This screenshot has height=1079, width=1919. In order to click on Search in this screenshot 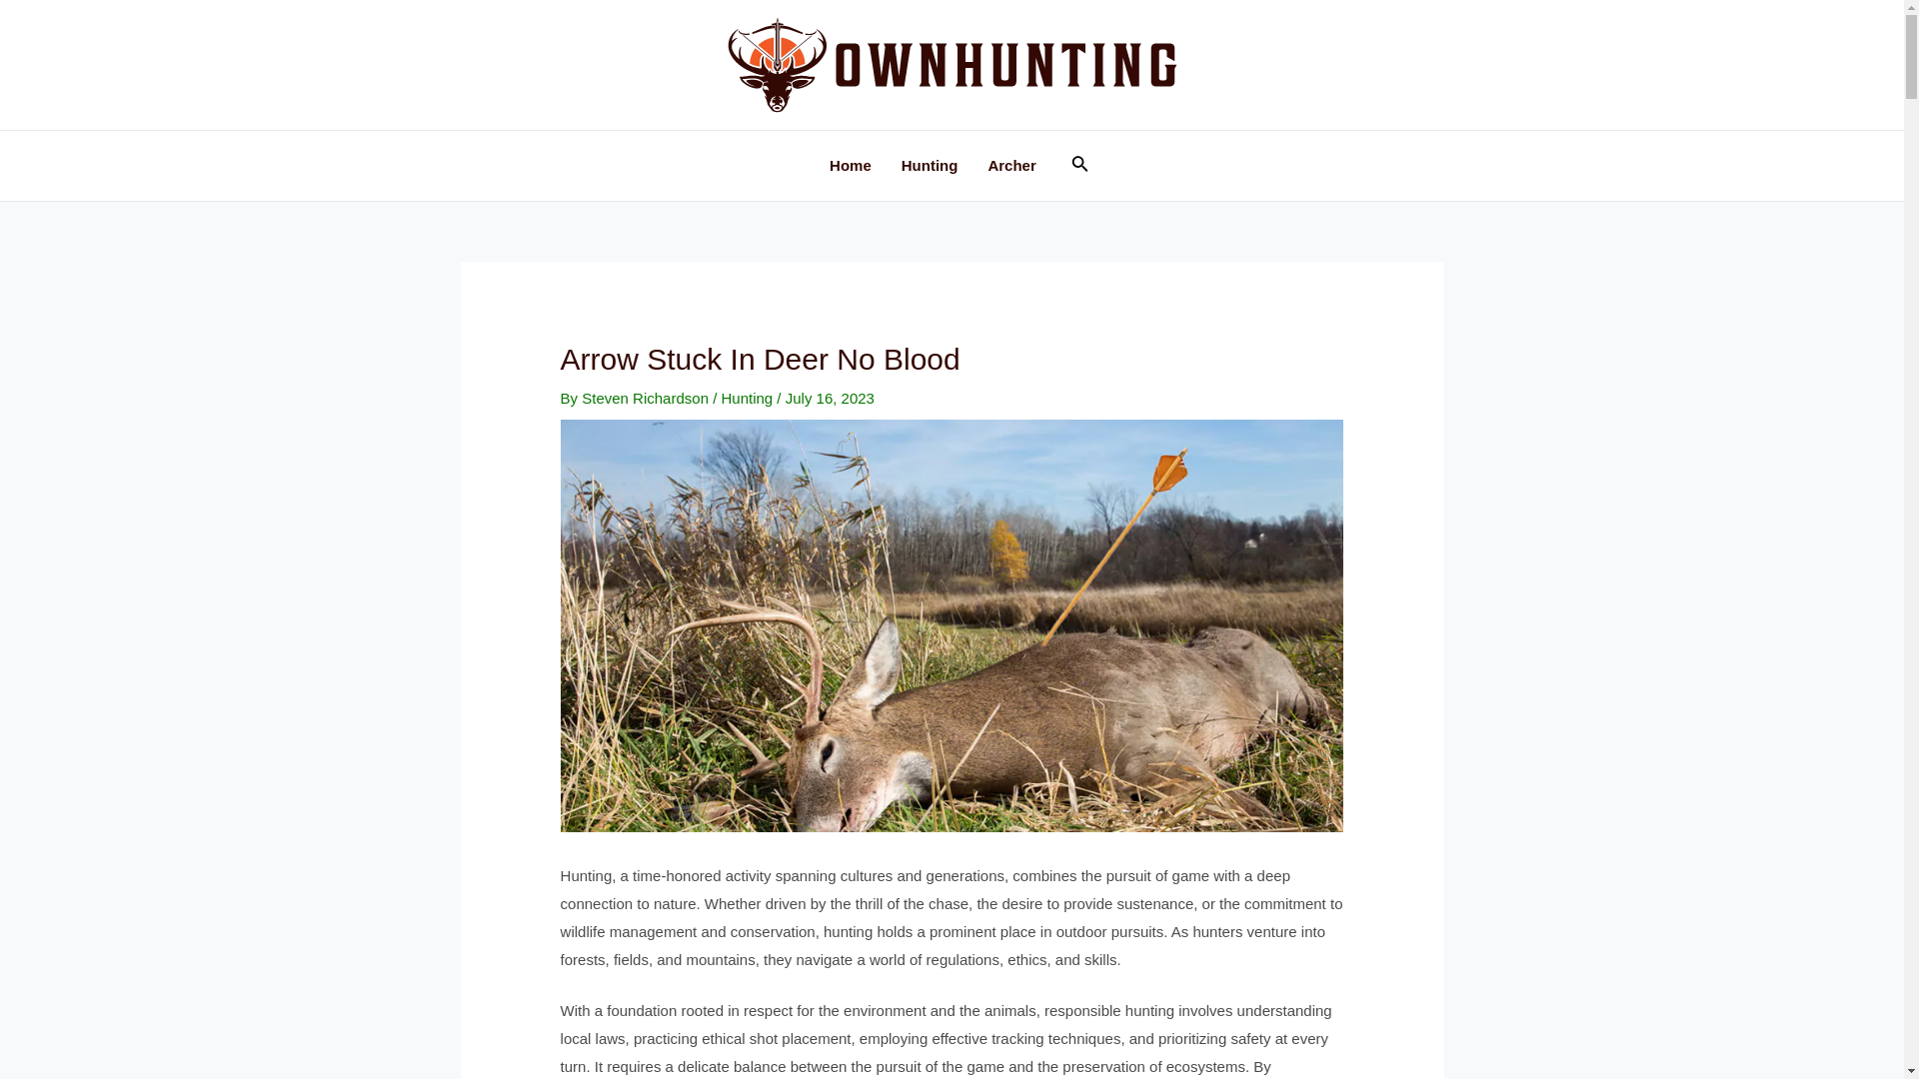, I will do `click(1079, 166)`.